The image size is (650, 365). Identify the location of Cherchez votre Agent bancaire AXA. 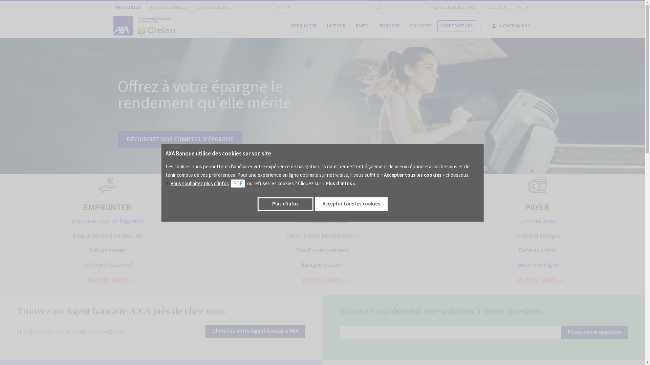
(255, 331).